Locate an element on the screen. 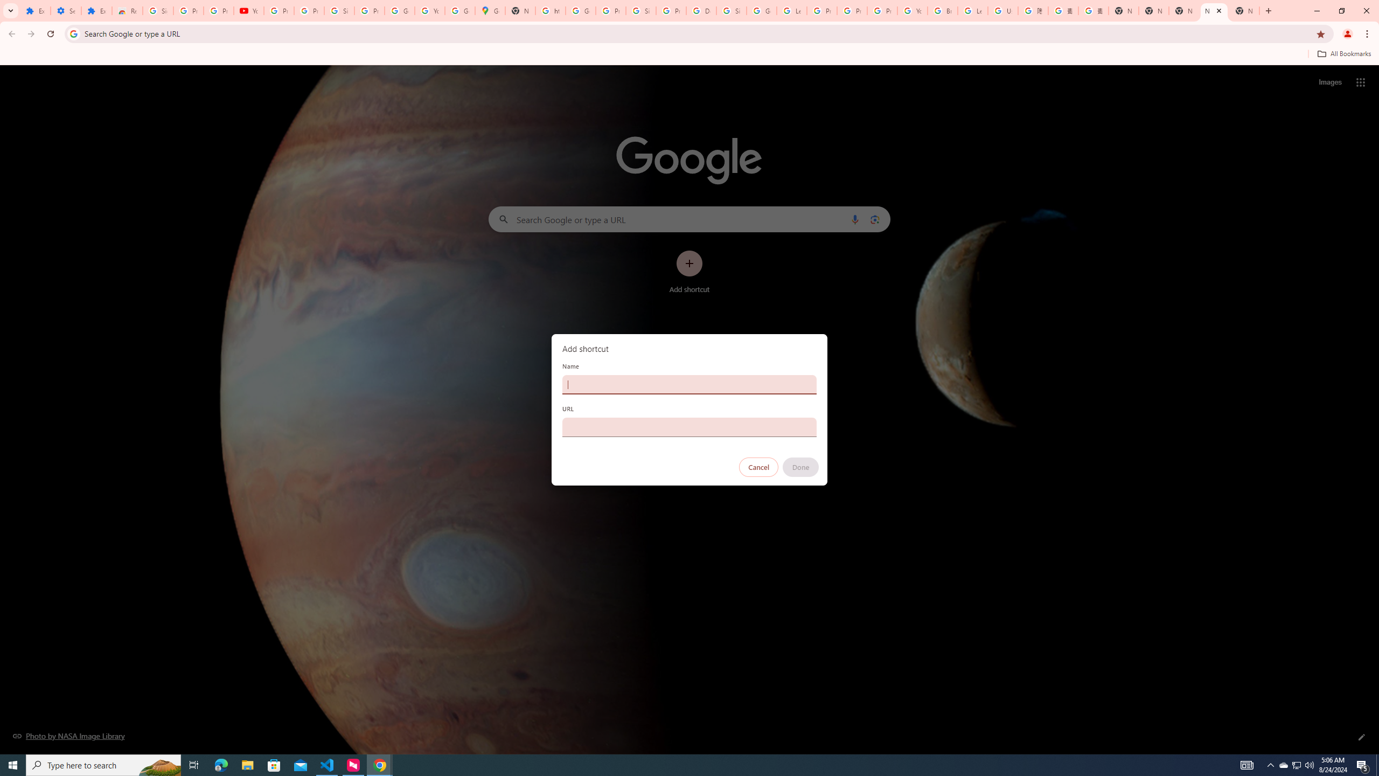  YouTube is located at coordinates (249, 11).